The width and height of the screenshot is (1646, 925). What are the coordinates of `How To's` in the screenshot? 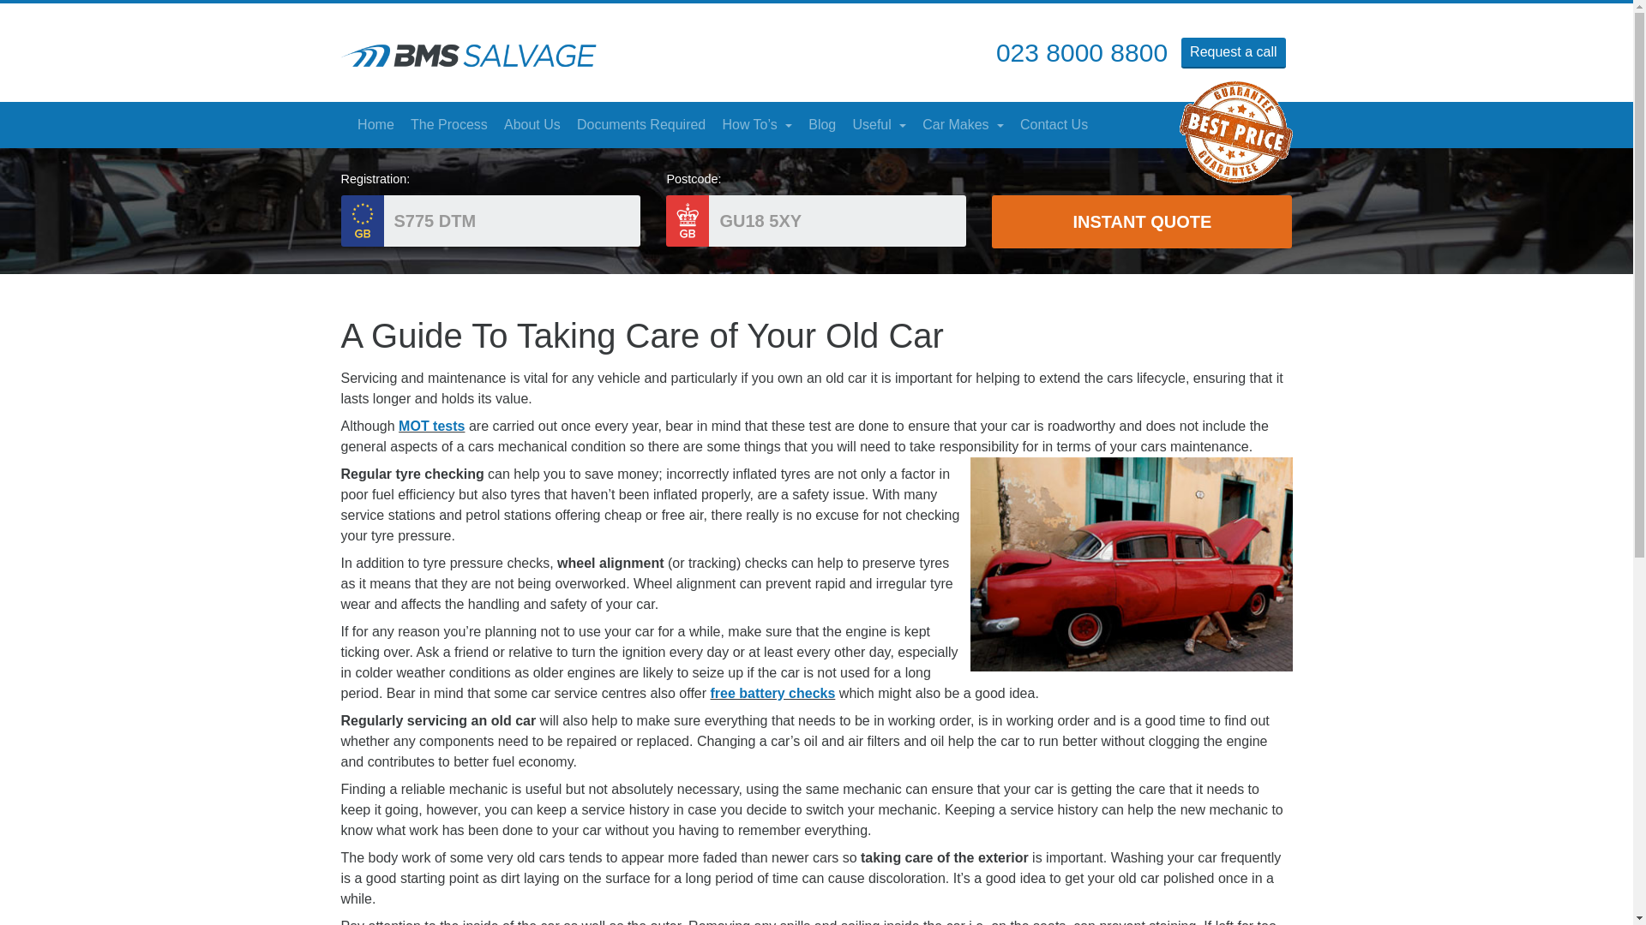 It's located at (757, 125).